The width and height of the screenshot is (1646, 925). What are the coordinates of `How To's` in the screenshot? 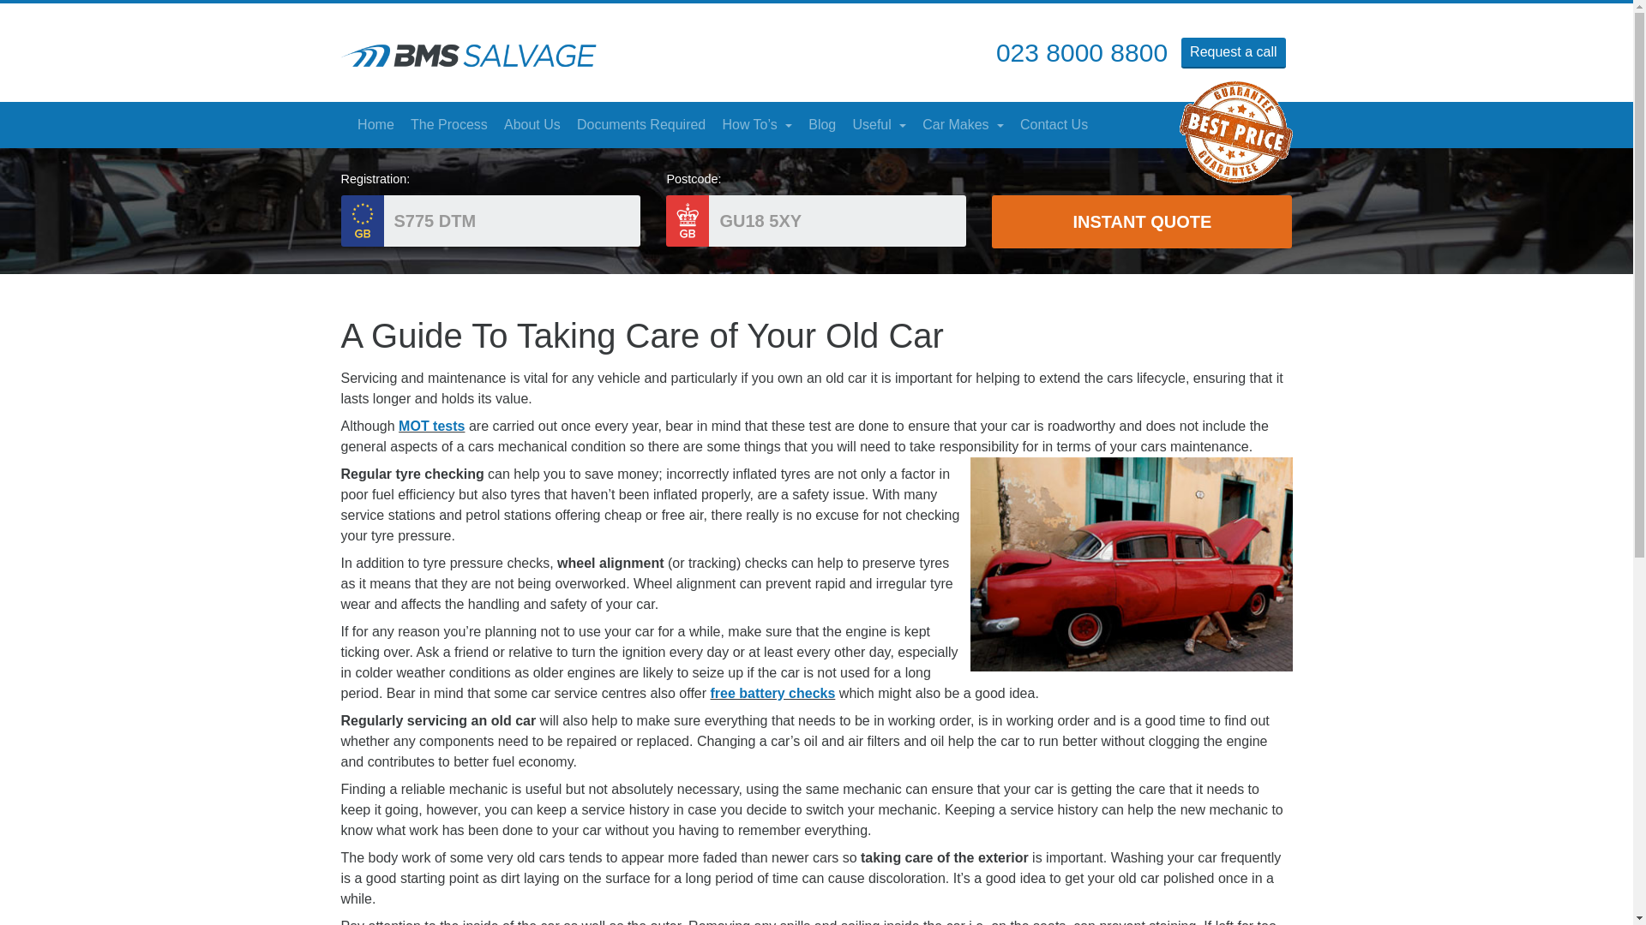 It's located at (757, 125).